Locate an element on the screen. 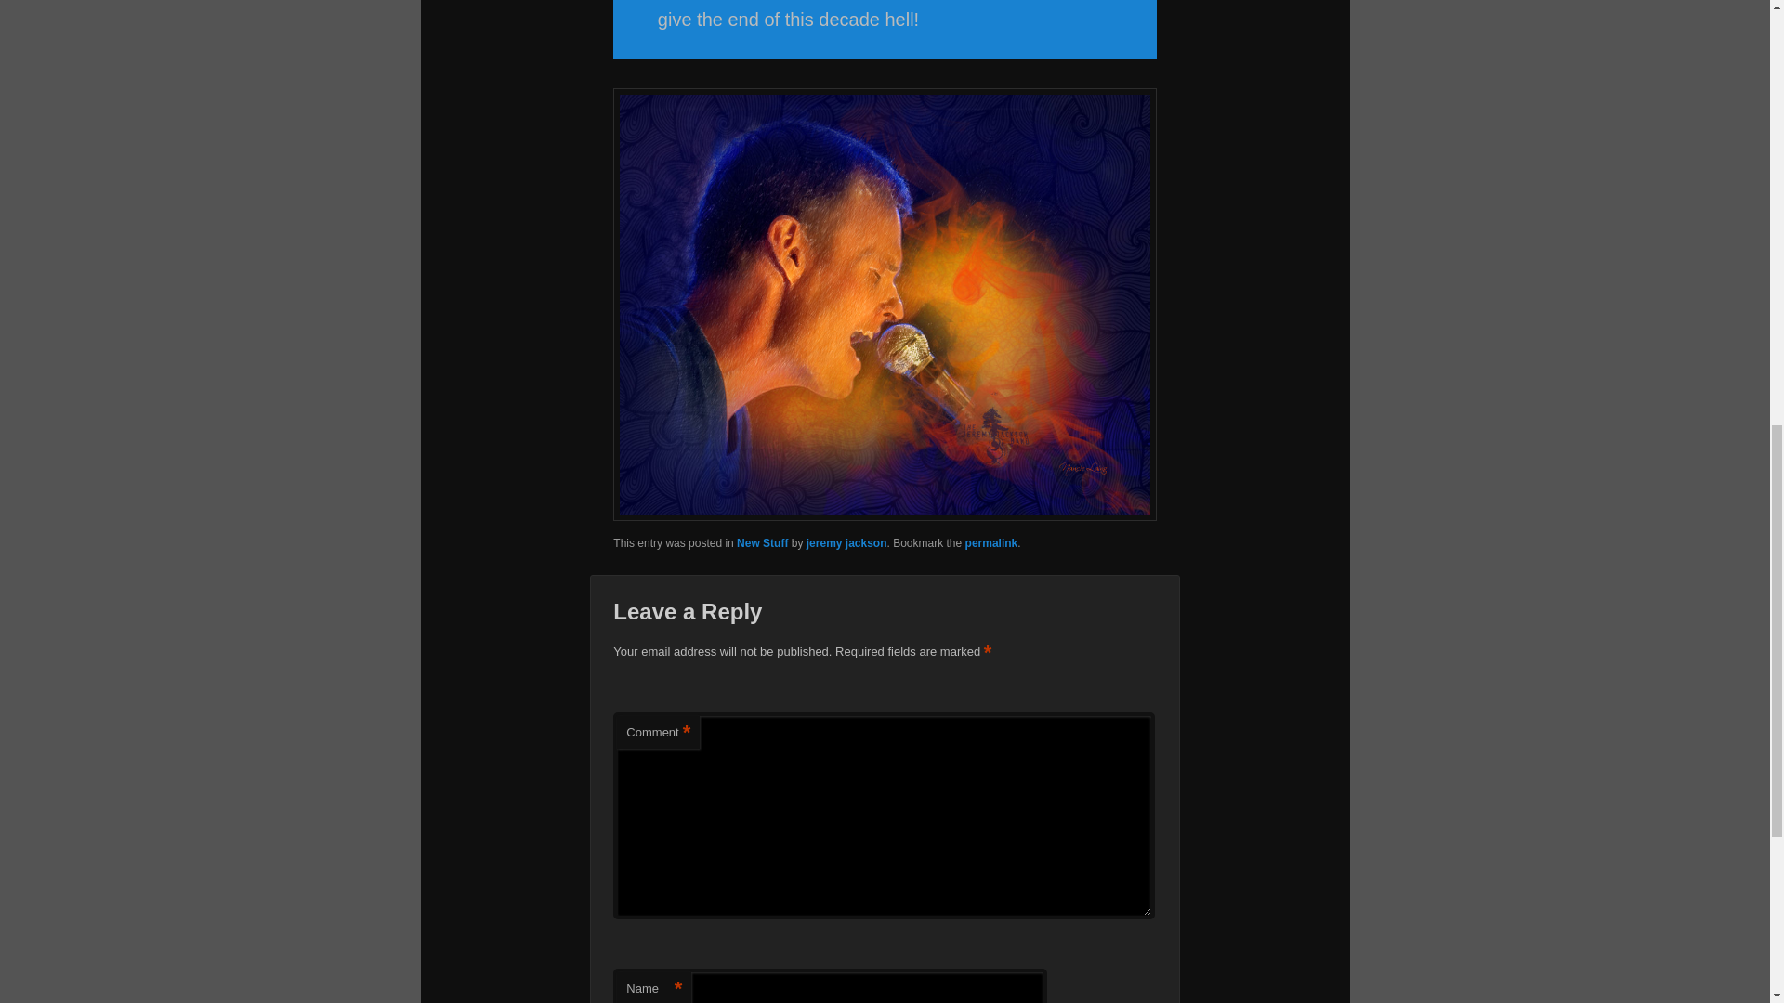 The image size is (1784, 1003). jeremy jackson is located at coordinates (846, 542).